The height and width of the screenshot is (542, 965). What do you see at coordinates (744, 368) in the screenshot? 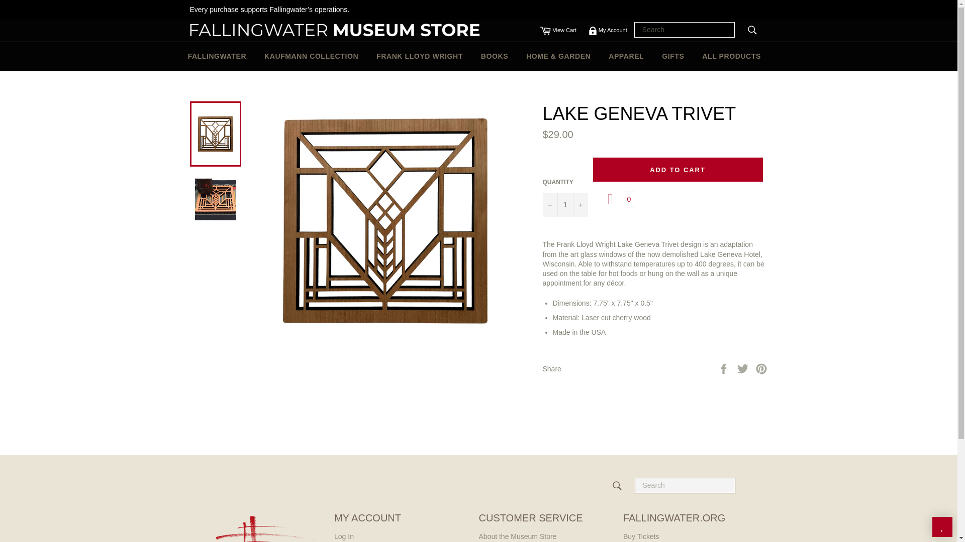
I see `Tweet on Twitter` at bounding box center [744, 368].